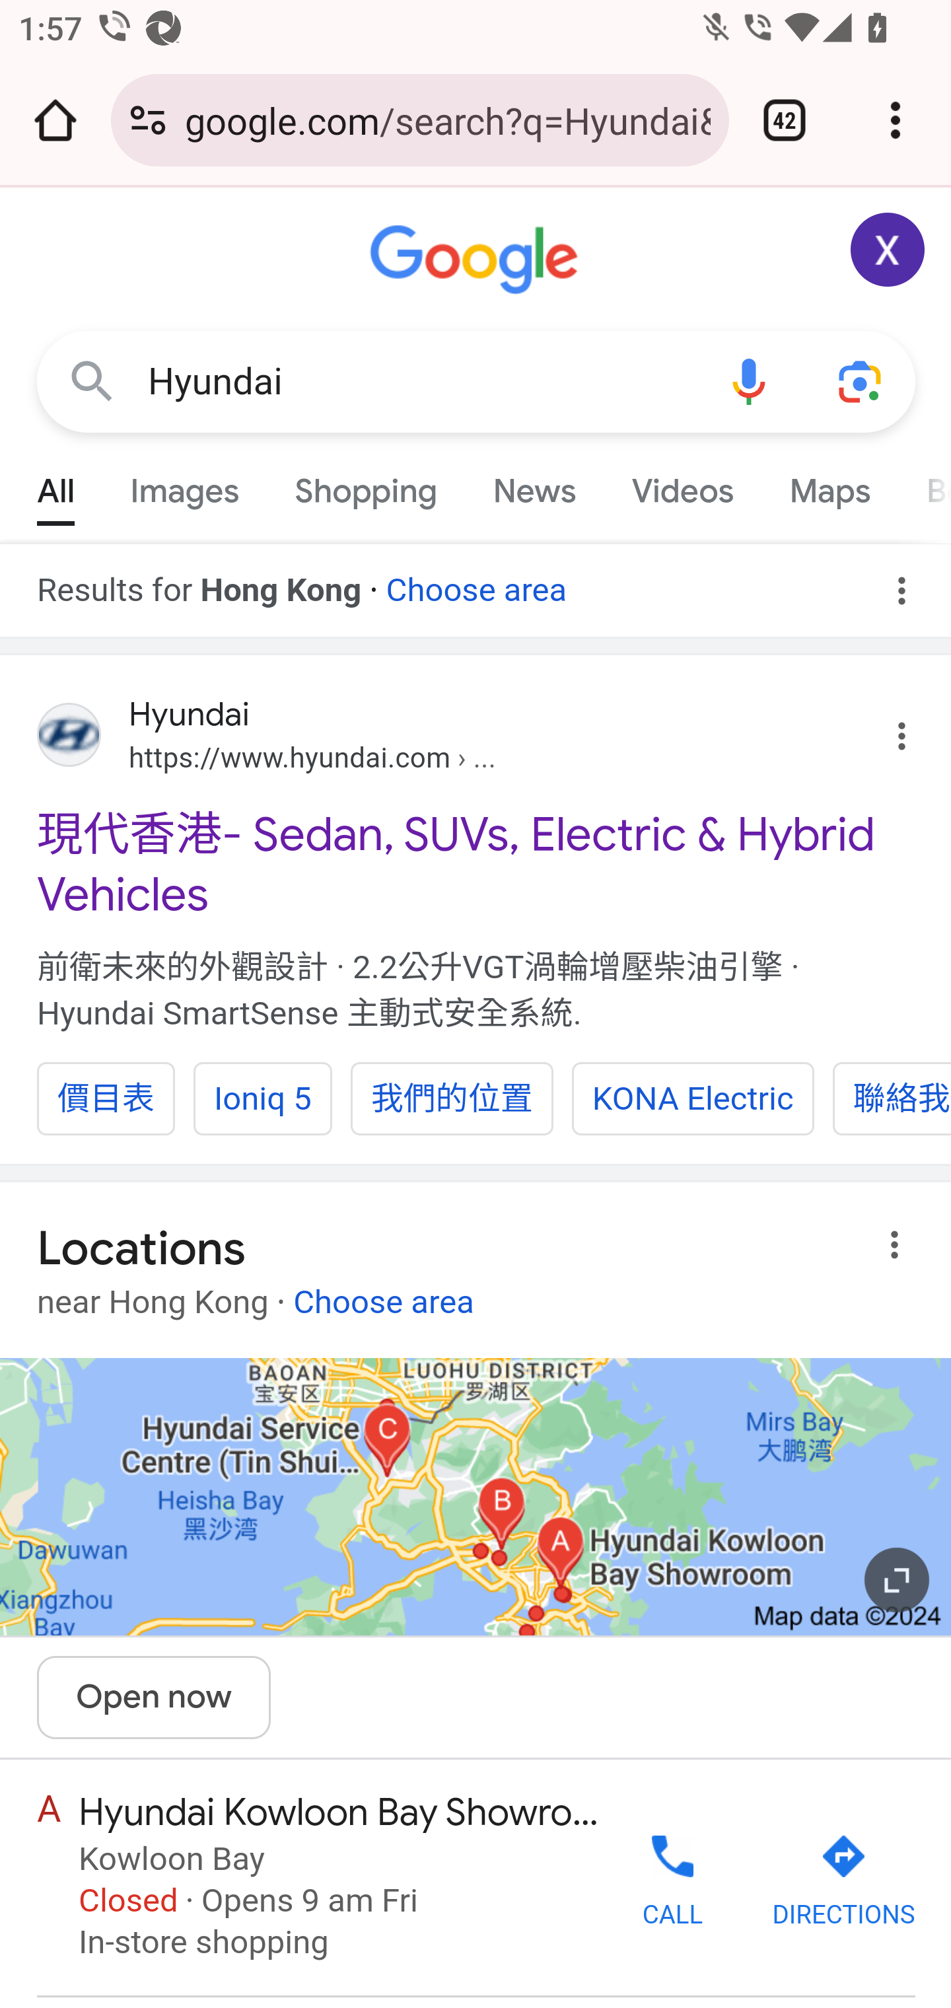 Image resolution: width=951 pixels, height=2008 pixels. I want to click on 現代香港- Sedan, SUVs, Electric & Hybrid Vehicles, so click(477, 864).